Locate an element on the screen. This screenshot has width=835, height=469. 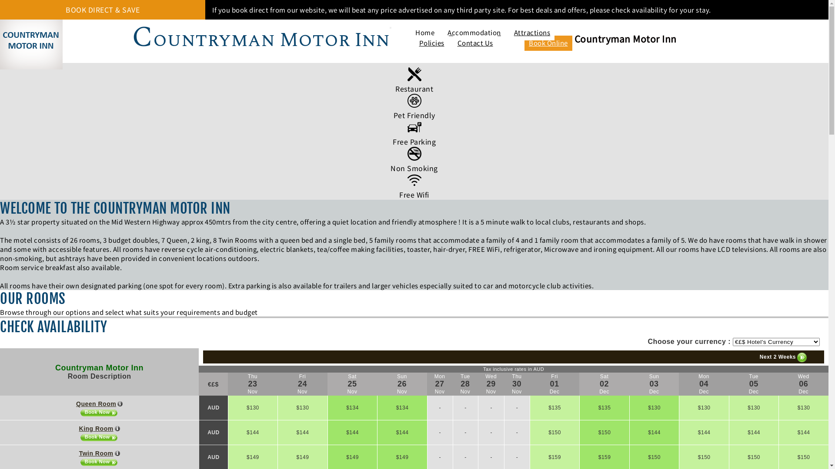
$150 is located at coordinates (754, 457).